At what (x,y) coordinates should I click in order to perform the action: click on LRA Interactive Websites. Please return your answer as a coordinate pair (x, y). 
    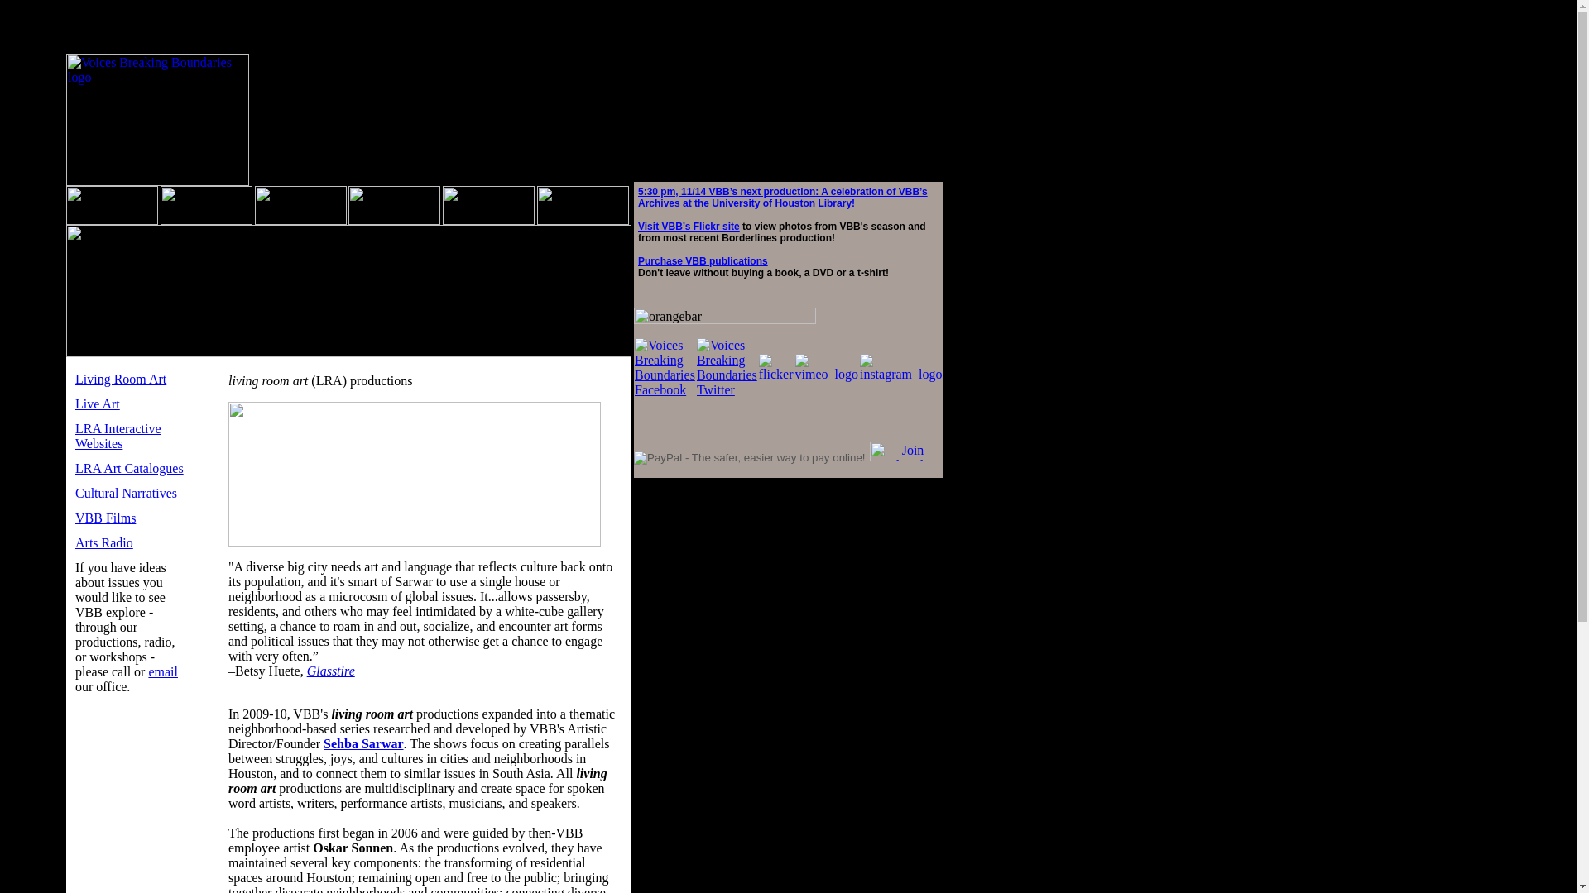
    Looking at the image, I should click on (118, 436).